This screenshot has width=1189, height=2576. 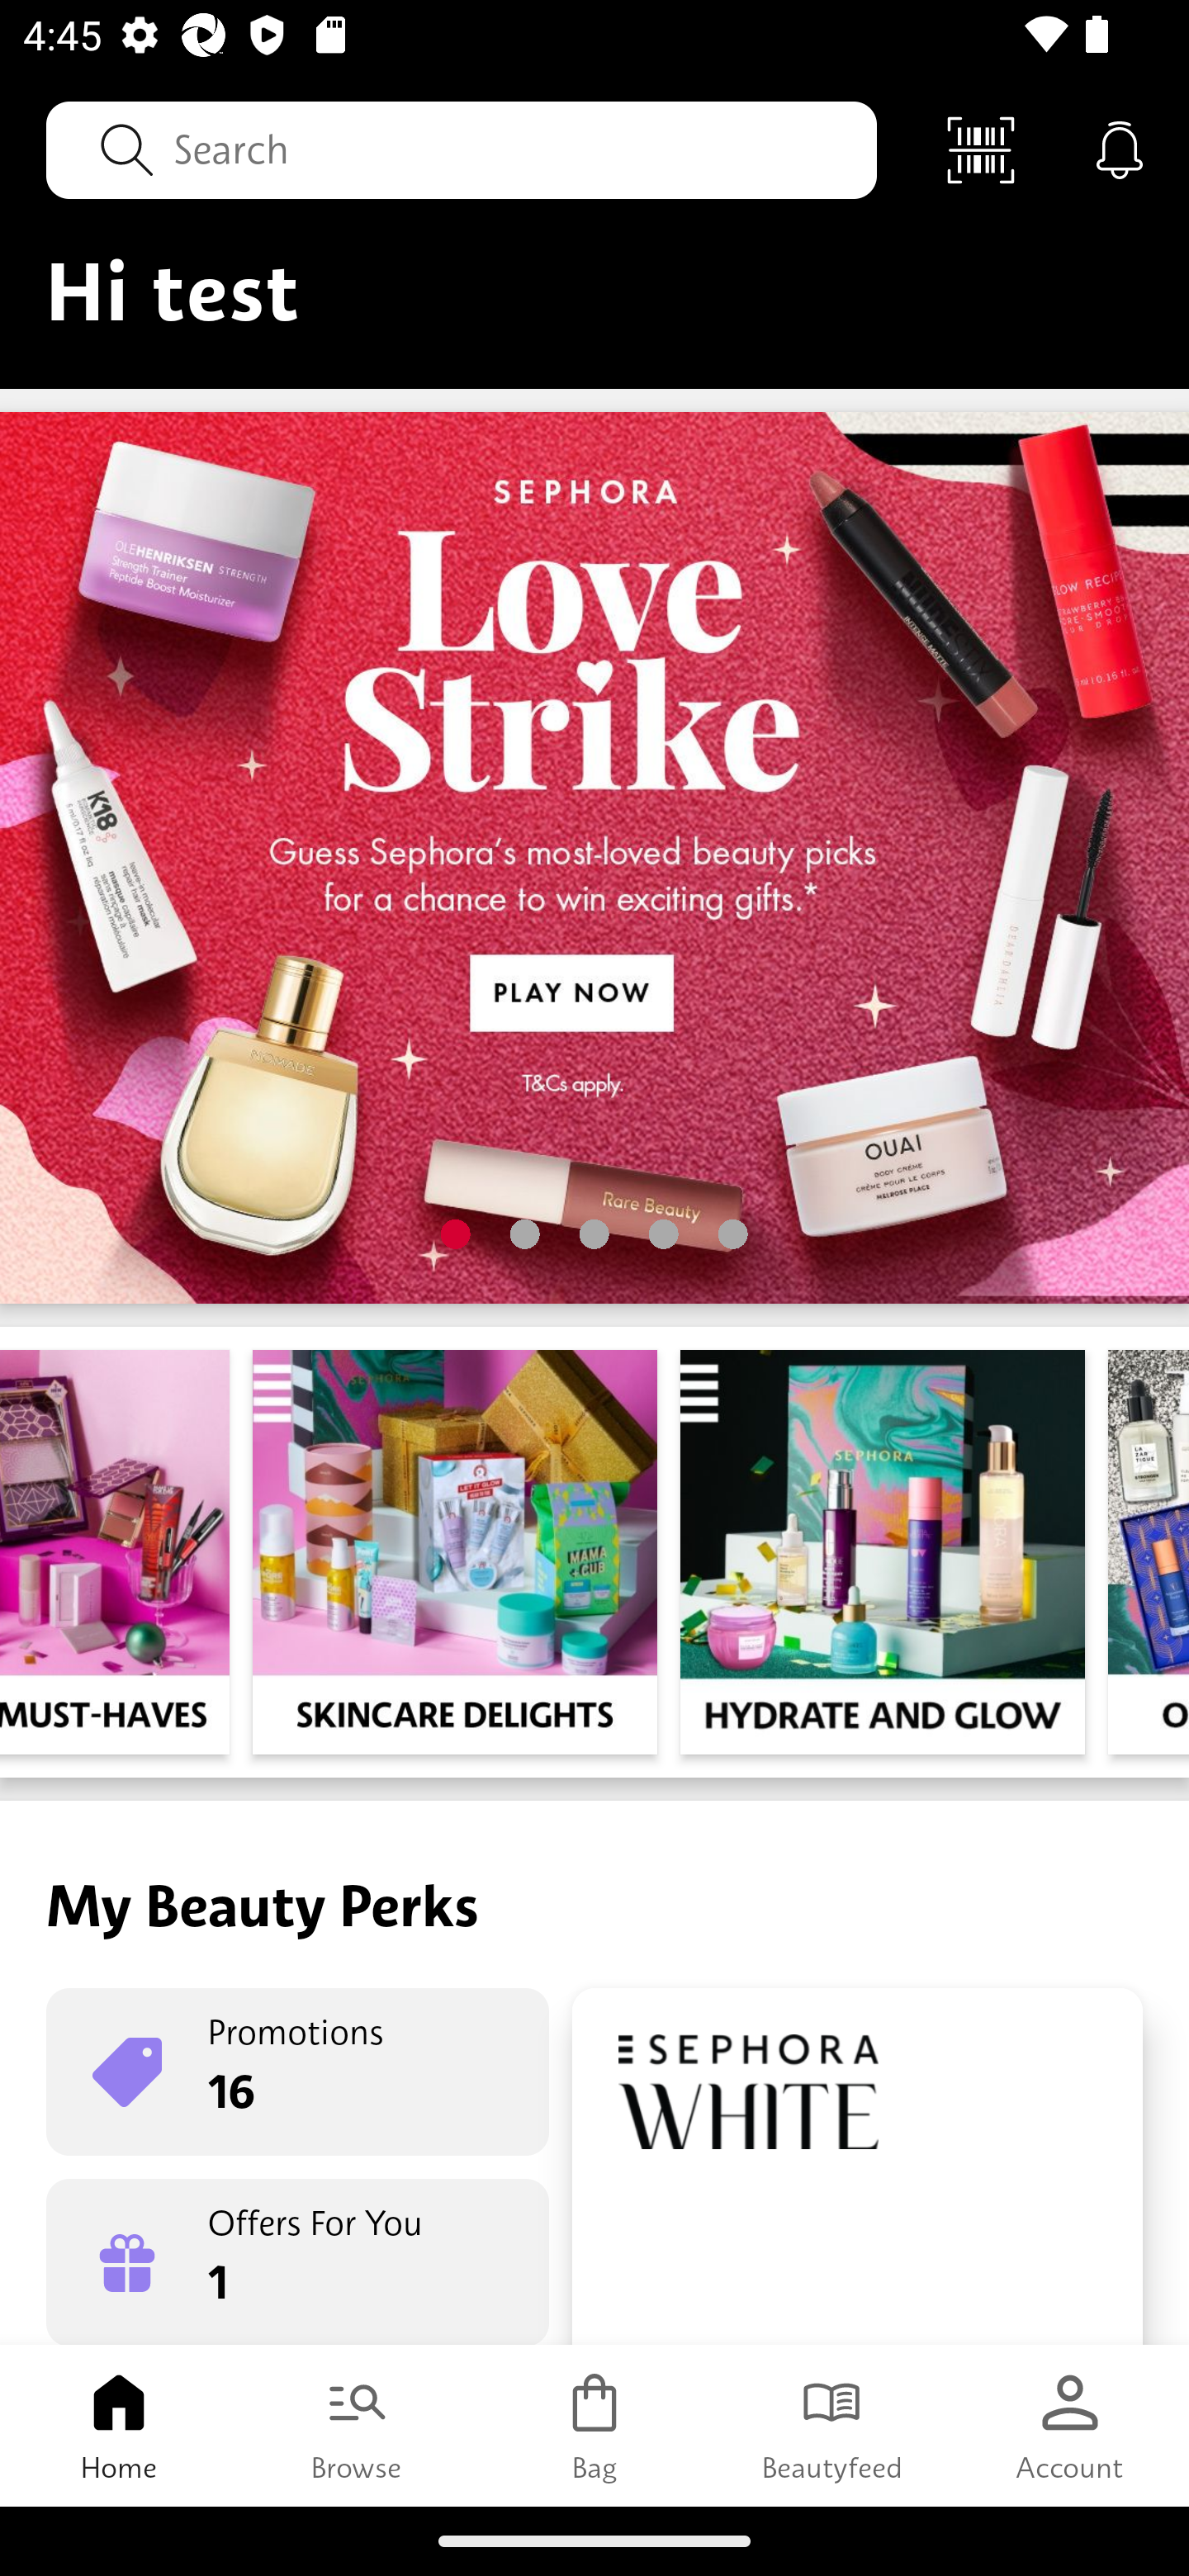 I want to click on Notifications, so click(x=1120, y=149).